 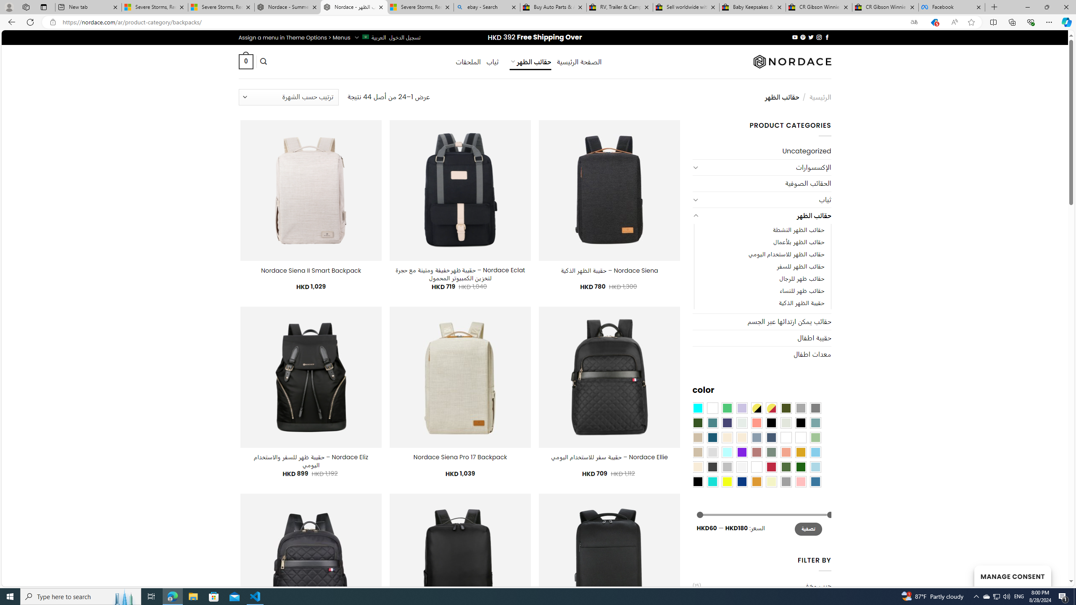 What do you see at coordinates (771, 408) in the screenshot?
I see `Yellow-Red` at bounding box center [771, 408].